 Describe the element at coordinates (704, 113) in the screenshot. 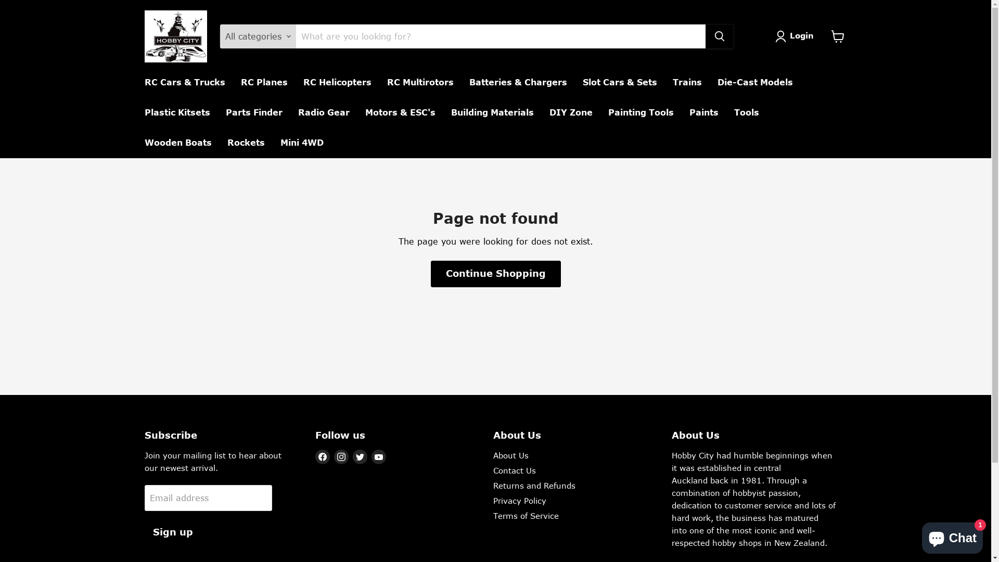

I see `Paints` at that location.